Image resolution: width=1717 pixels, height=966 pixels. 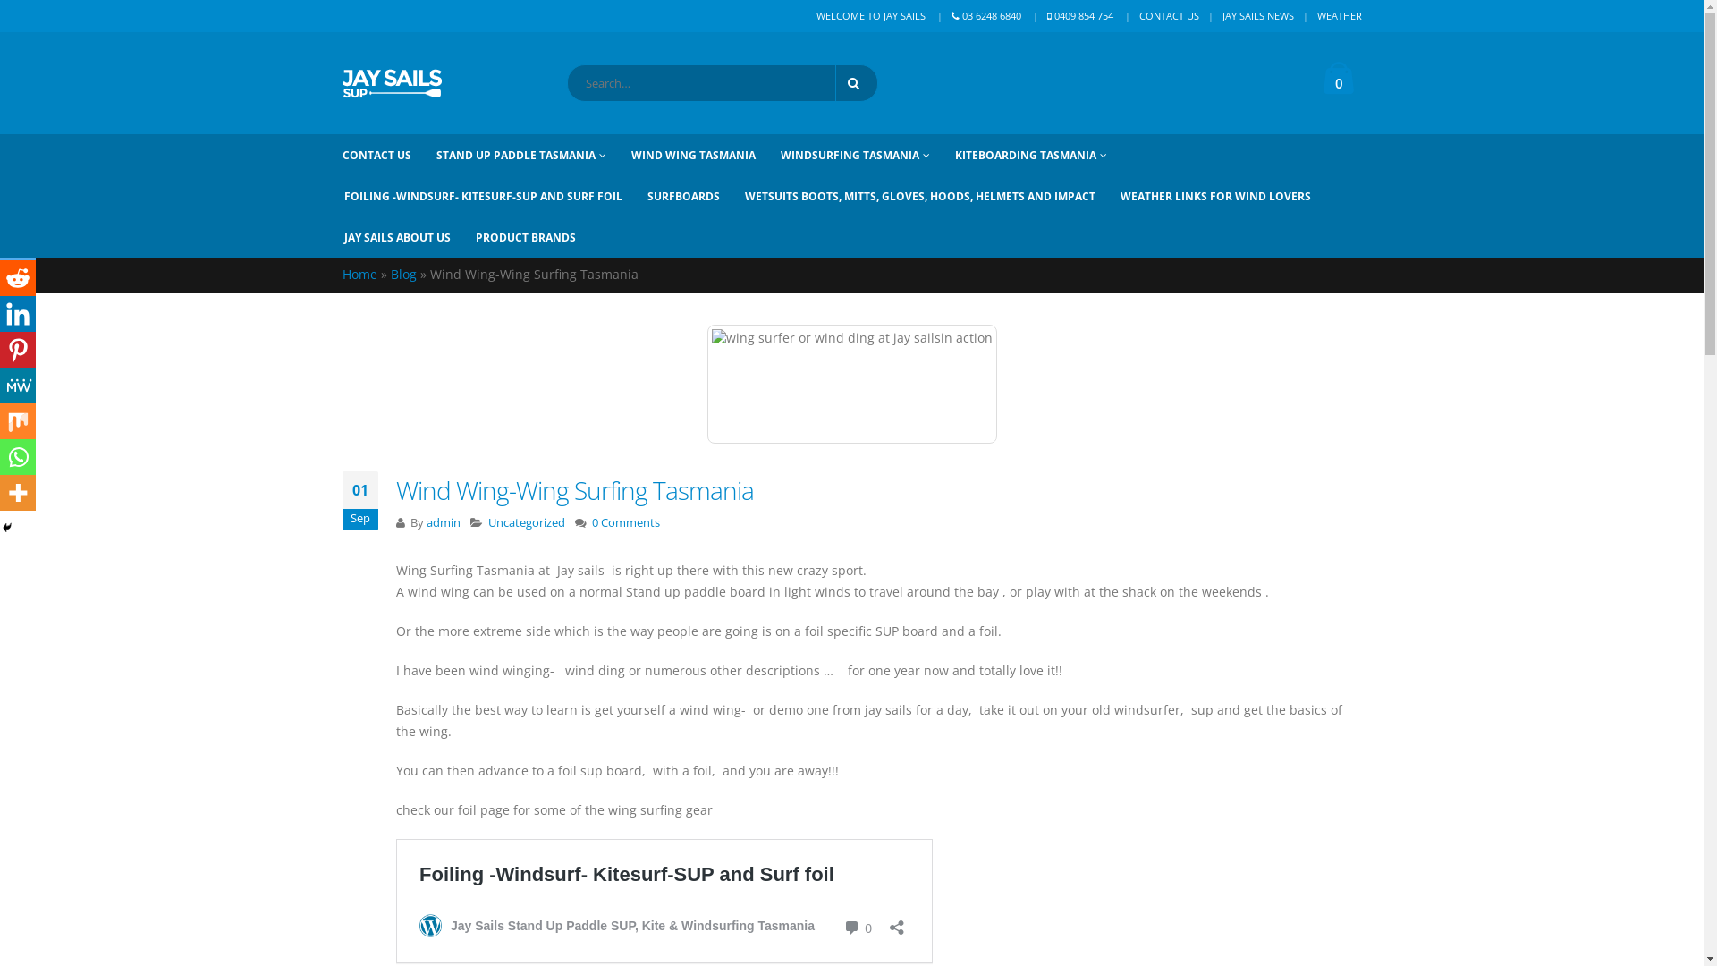 I want to click on More, so click(x=18, y=493).